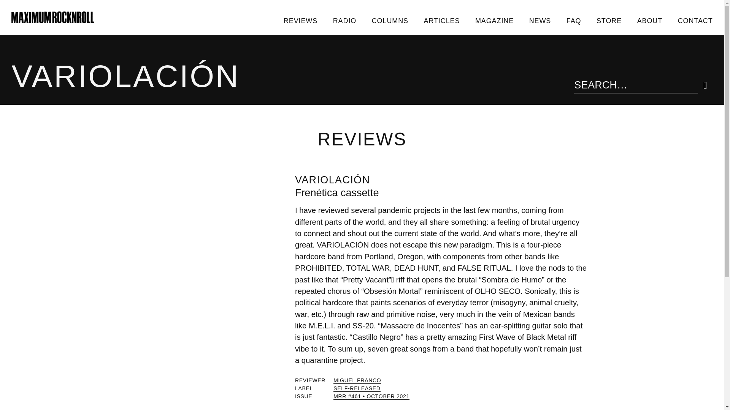  What do you see at coordinates (695, 20) in the screenshot?
I see `CONTACT` at bounding box center [695, 20].